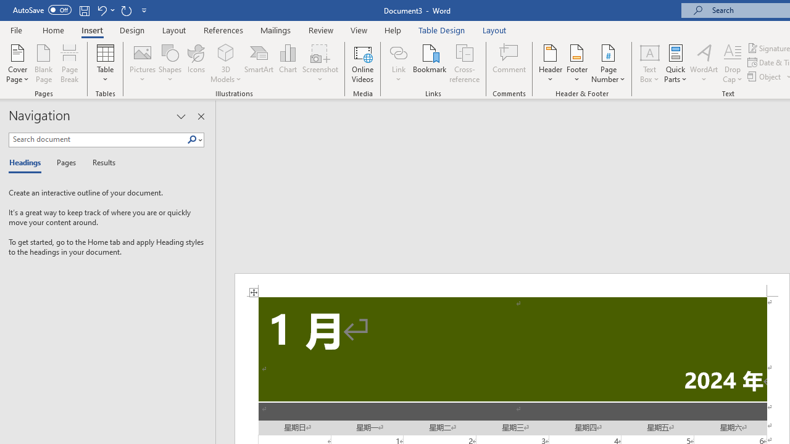 The height and width of the screenshot is (444, 790). Describe the element at coordinates (226, 63) in the screenshot. I see `3D Models` at that location.